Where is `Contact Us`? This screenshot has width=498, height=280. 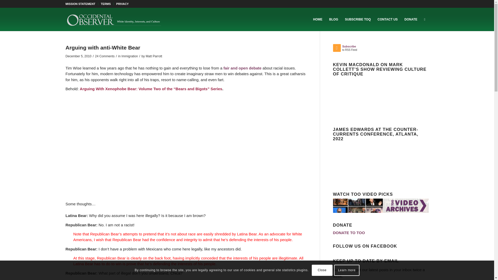 Contact Us is located at coordinates (388, 19).